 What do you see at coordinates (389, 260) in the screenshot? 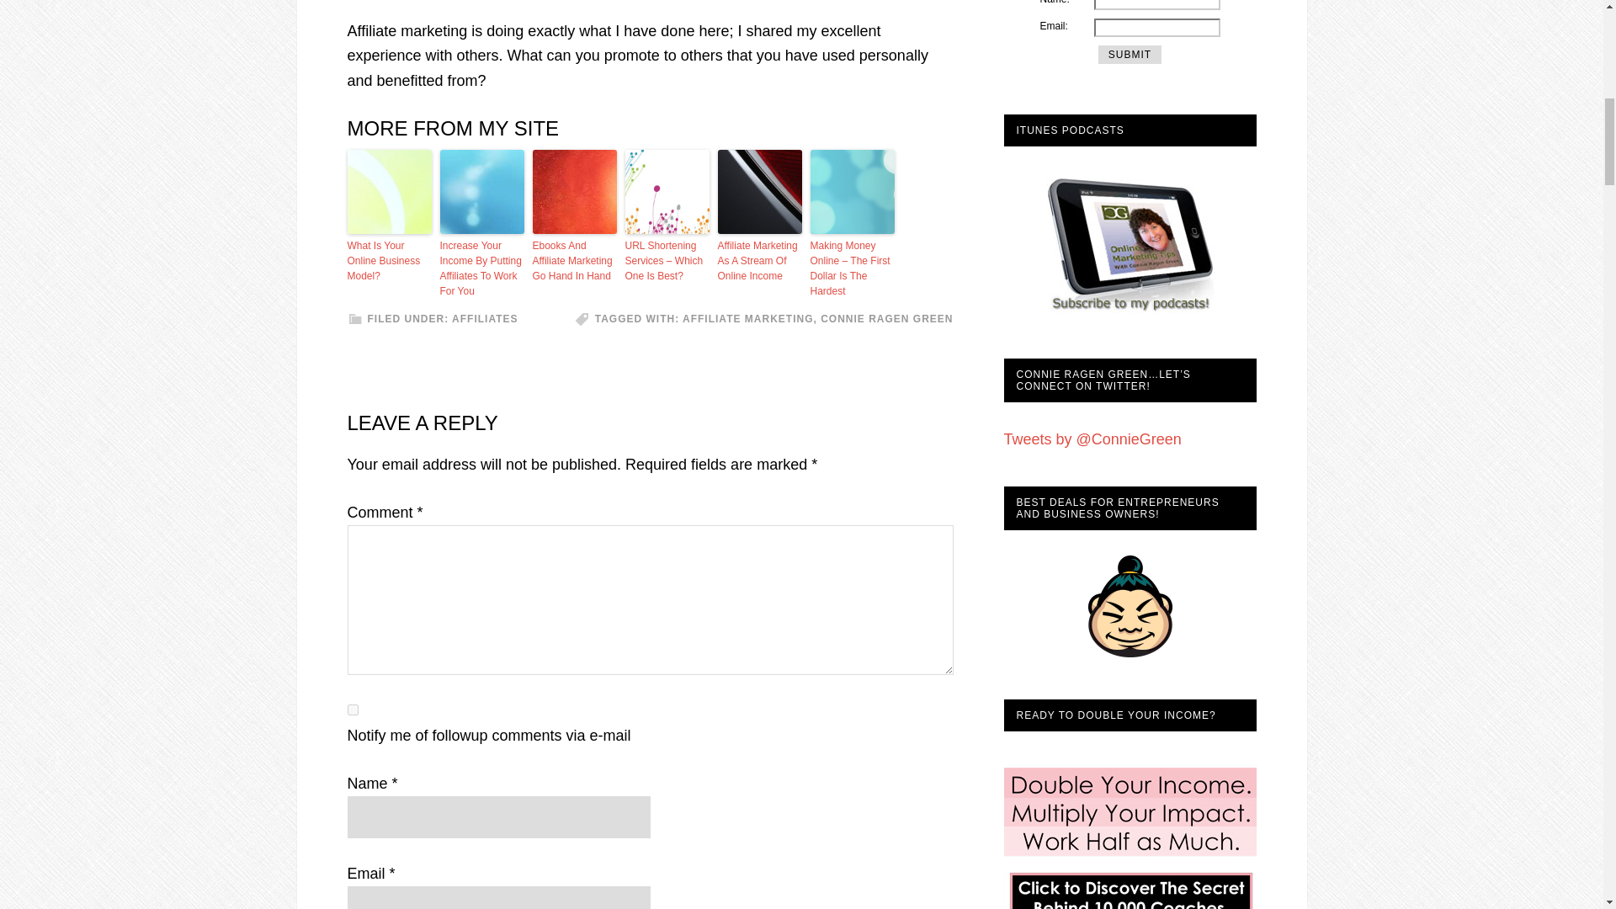
I see `What Is Your Online Business Model?` at bounding box center [389, 260].